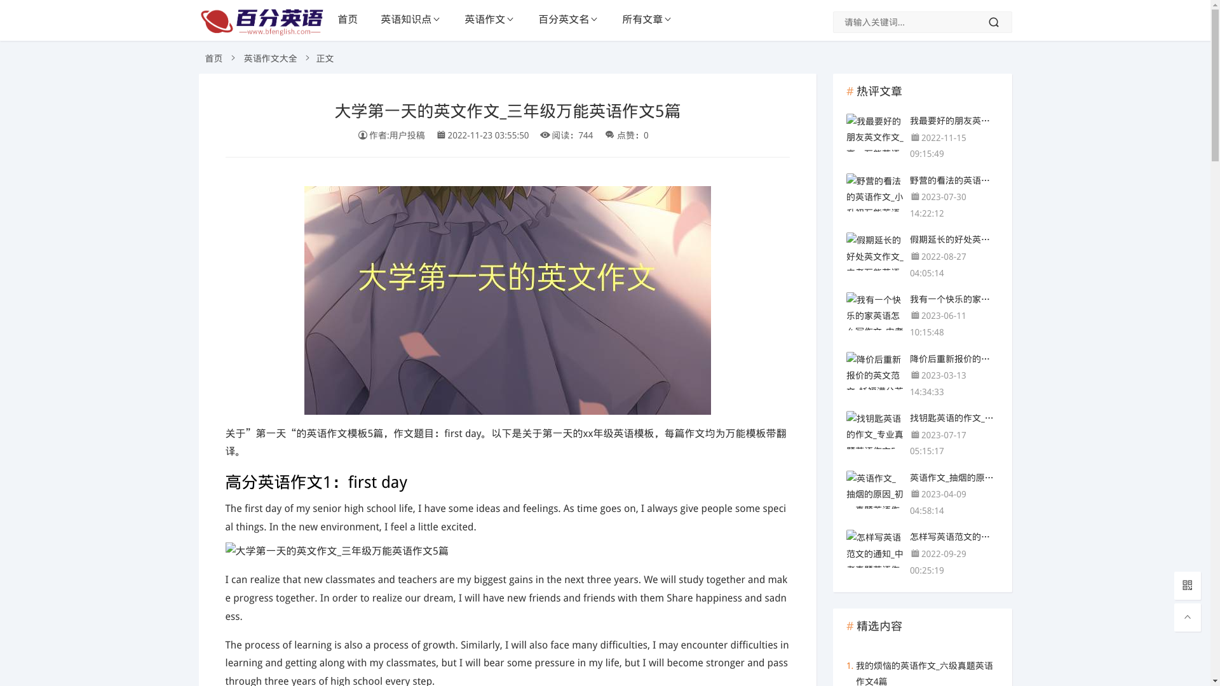 The height and width of the screenshot is (686, 1220). What do you see at coordinates (488, 135) in the screenshot?
I see `2022-11-23 03:55:50` at bounding box center [488, 135].